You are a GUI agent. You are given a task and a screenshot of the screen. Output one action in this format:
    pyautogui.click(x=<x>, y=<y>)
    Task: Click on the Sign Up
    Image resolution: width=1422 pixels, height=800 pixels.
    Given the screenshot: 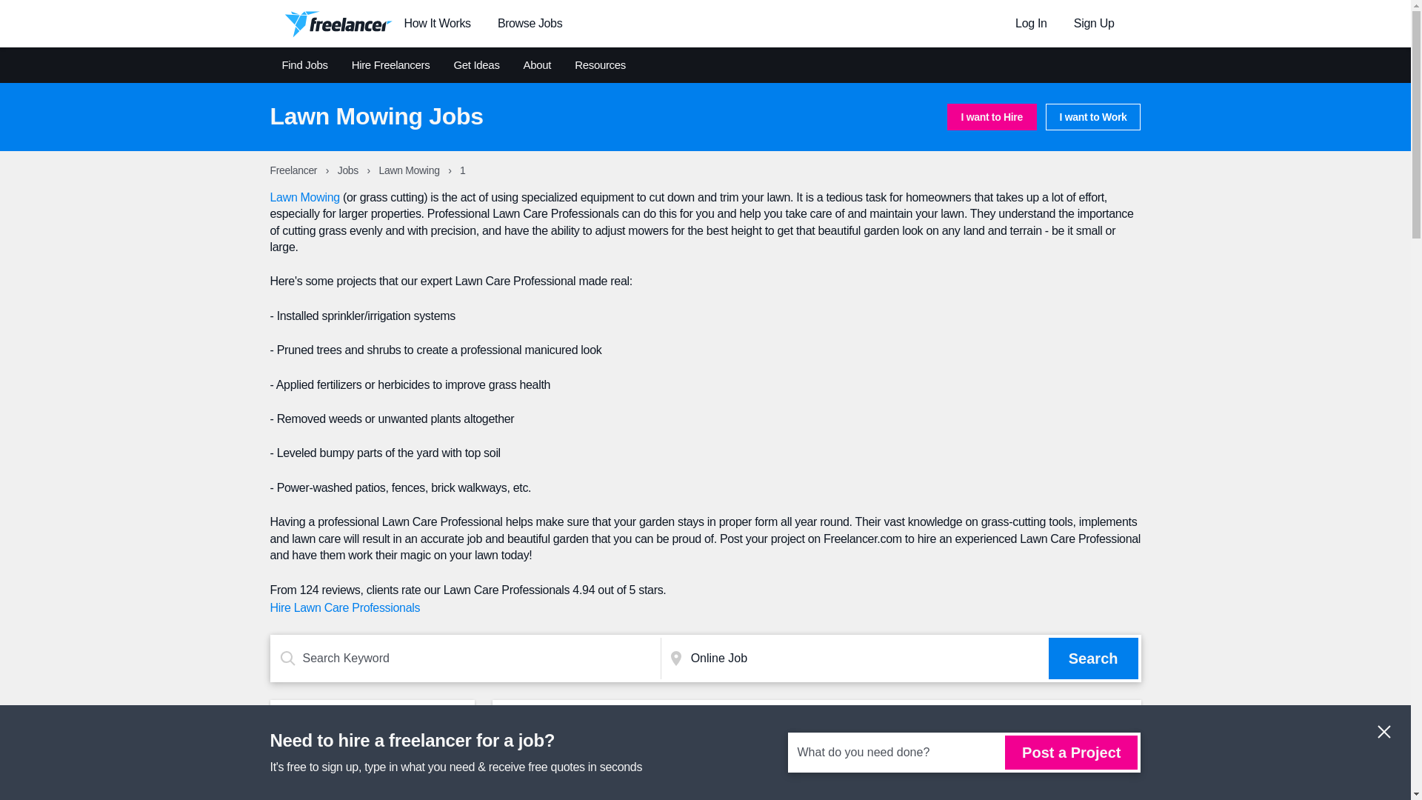 What is the action you would take?
    pyautogui.click(x=1094, y=22)
    